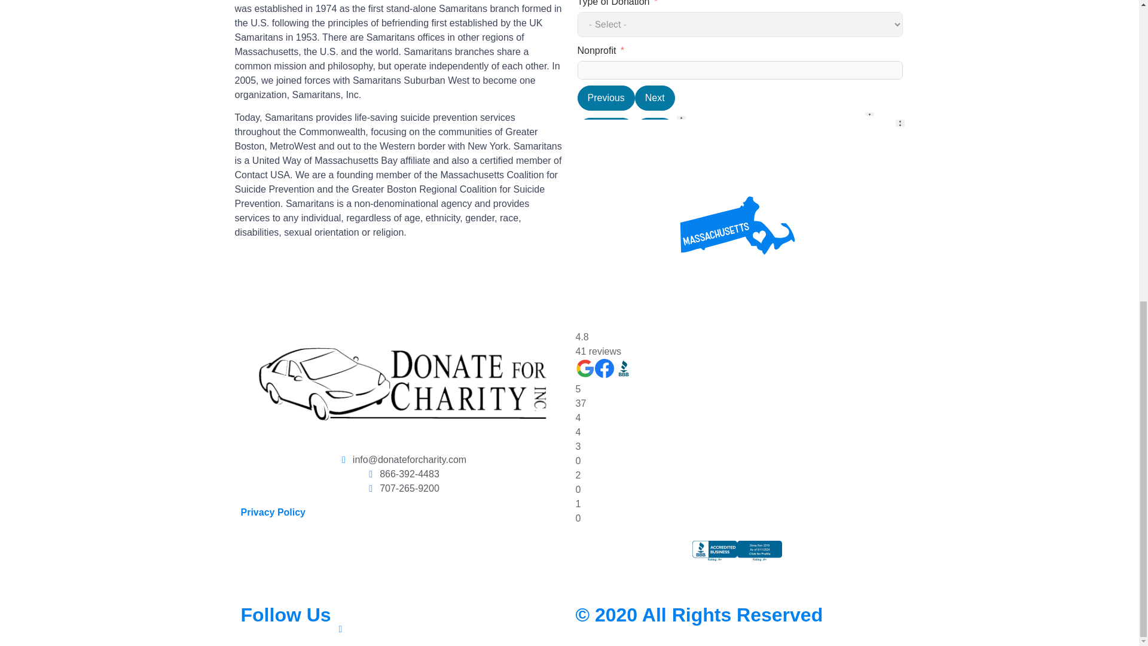 This screenshot has height=646, width=1148. I want to click on Next, so click(654, 228).